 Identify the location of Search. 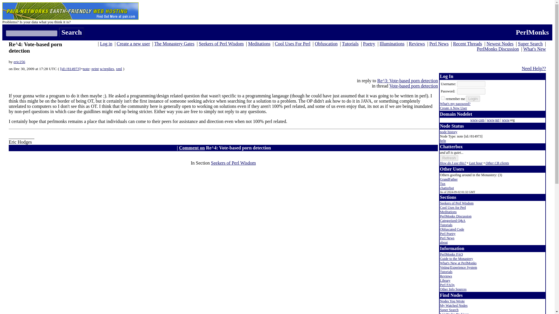
(72, 33).